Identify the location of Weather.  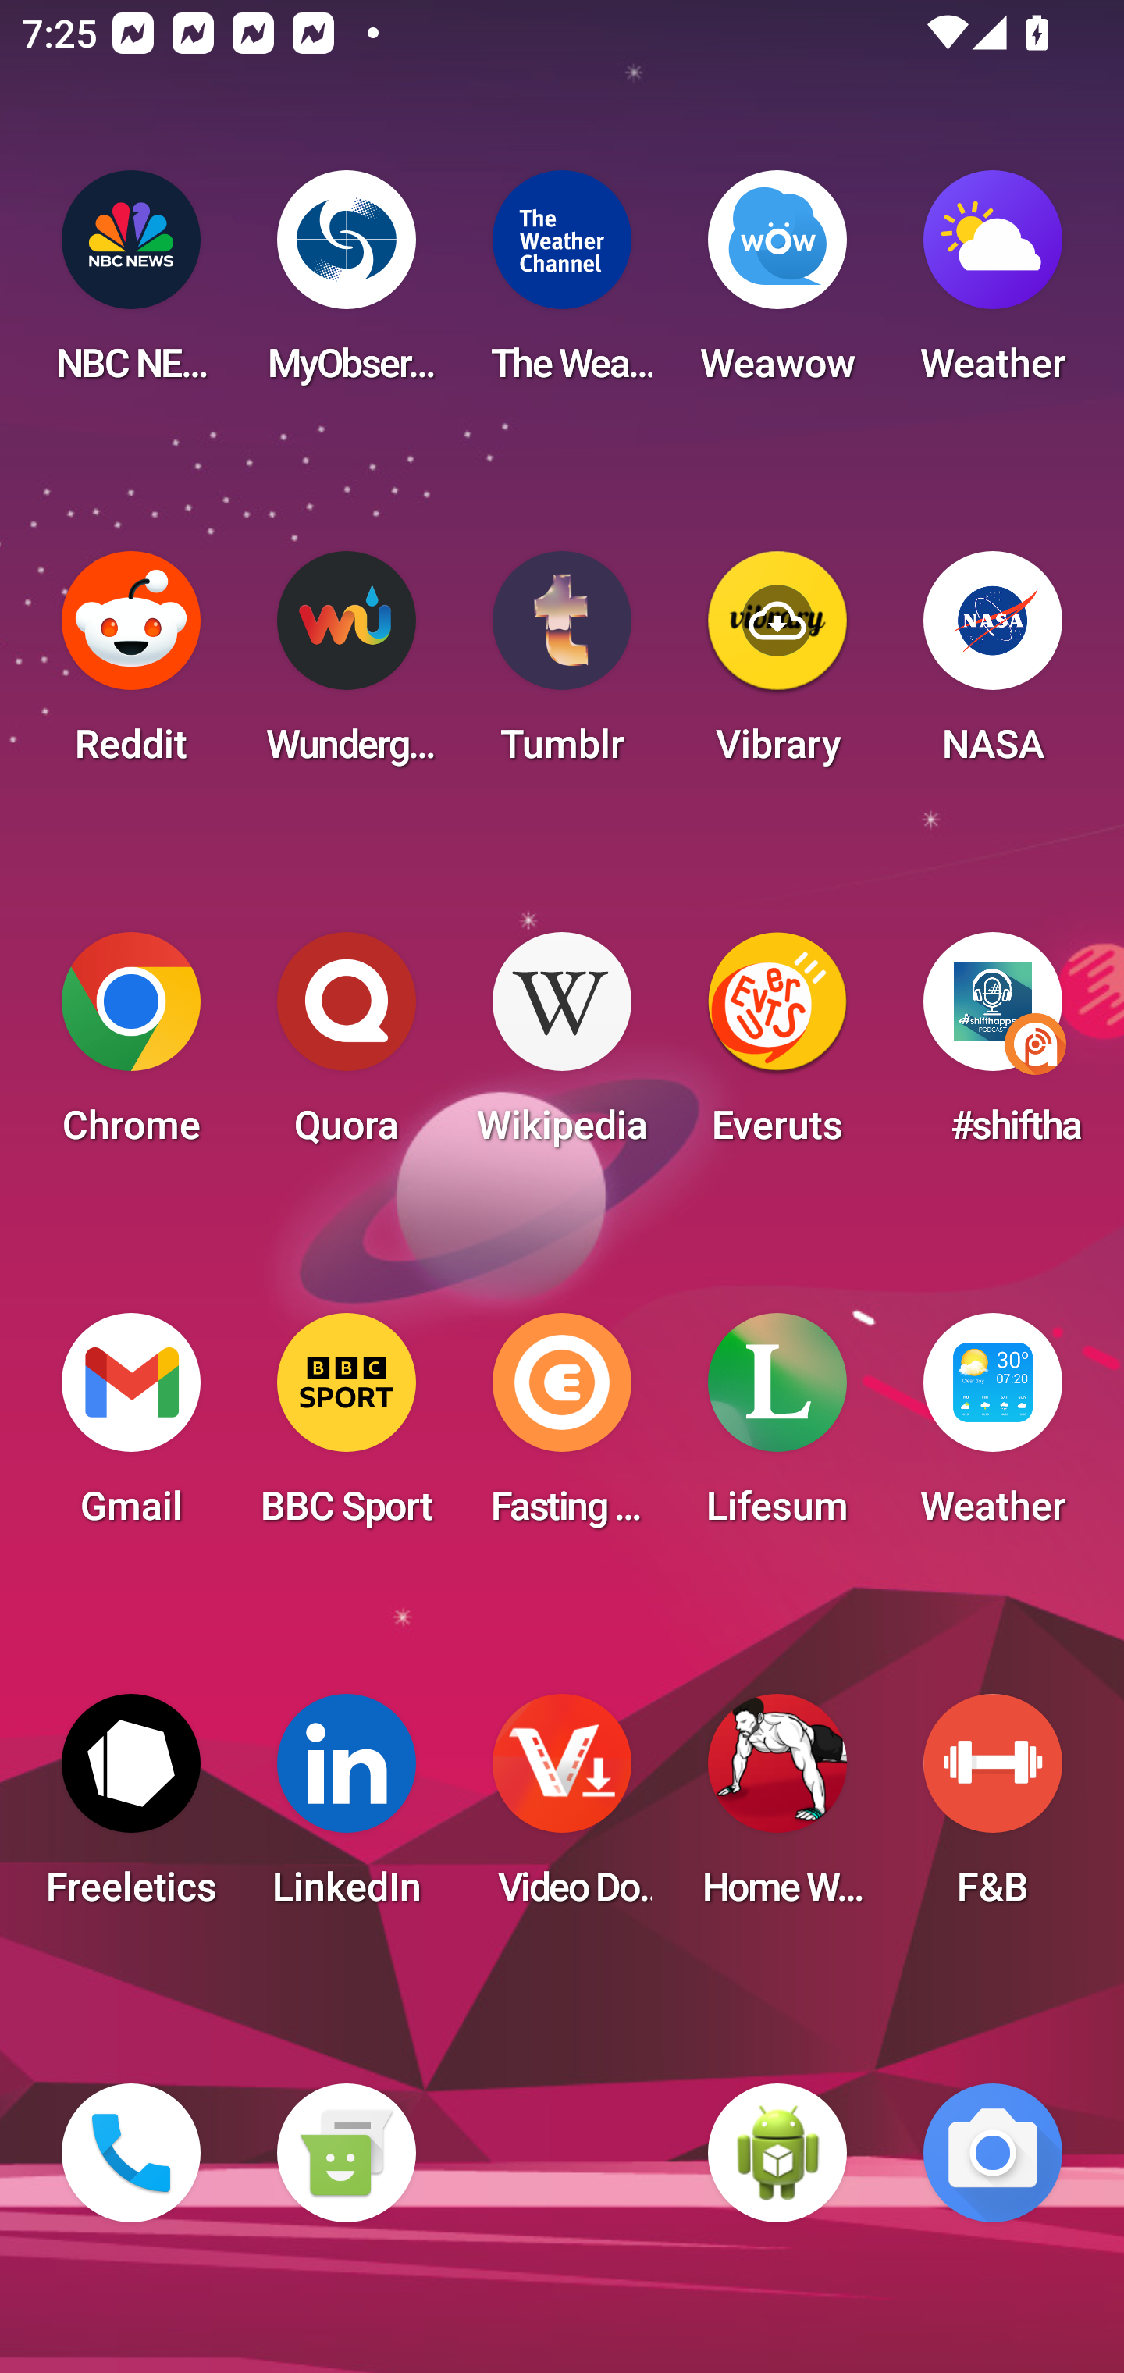
(993, 1428).